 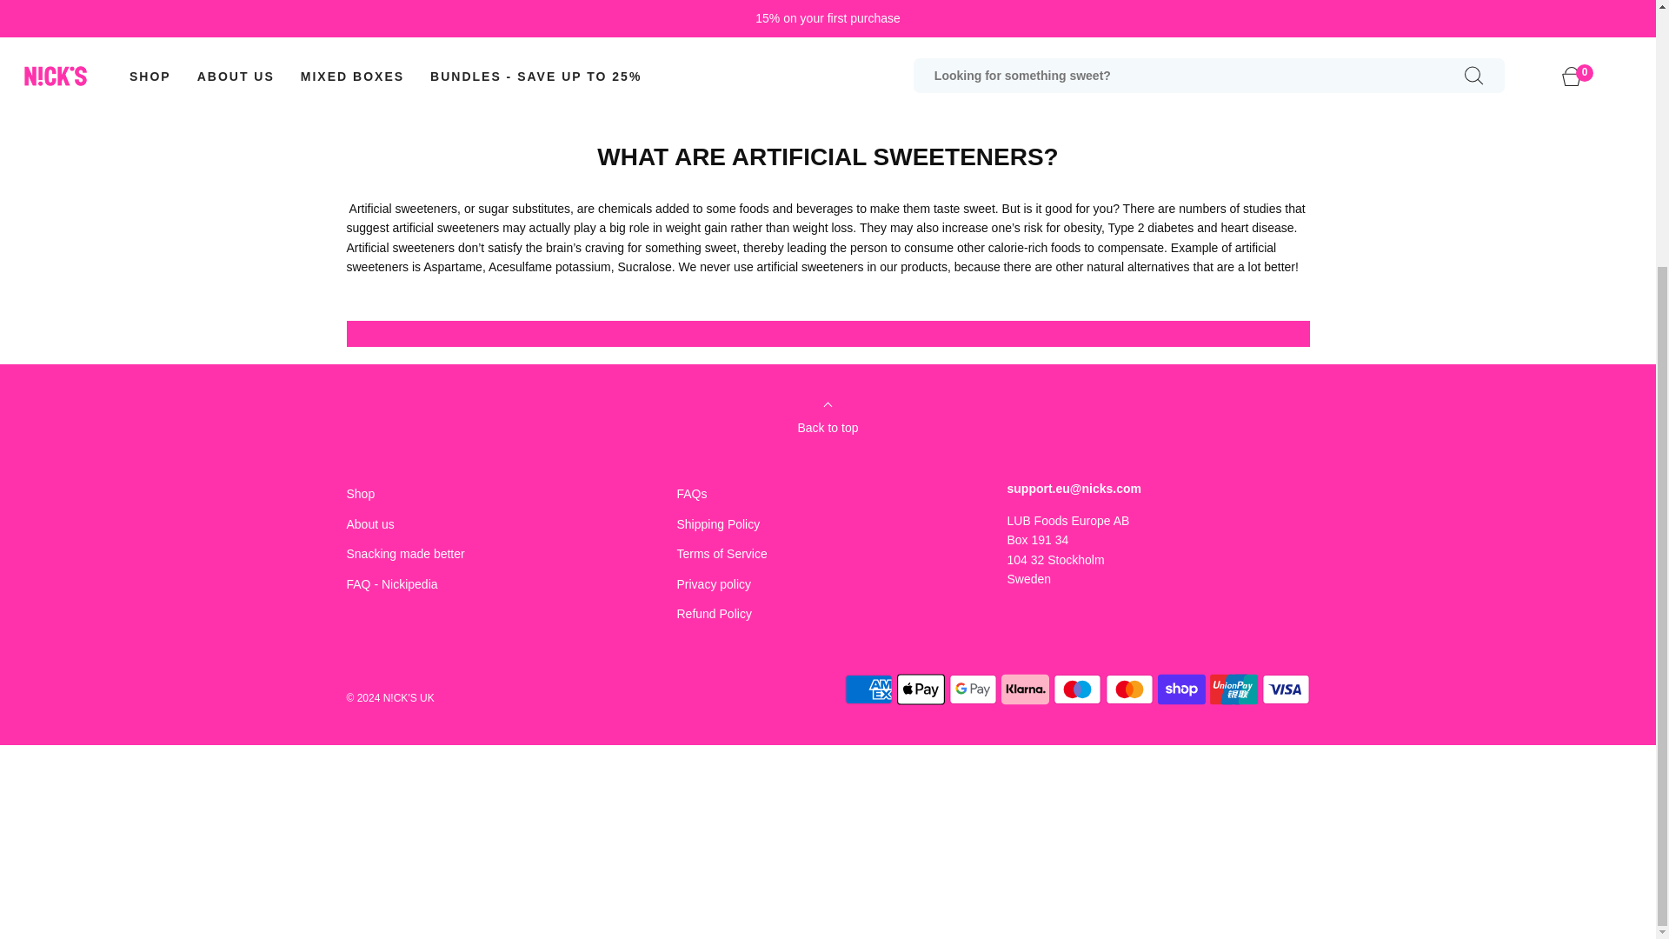 What do you see at coordinates (1582, 77) in the screenshot?
I see `0` at bounding box center [1582, 77].